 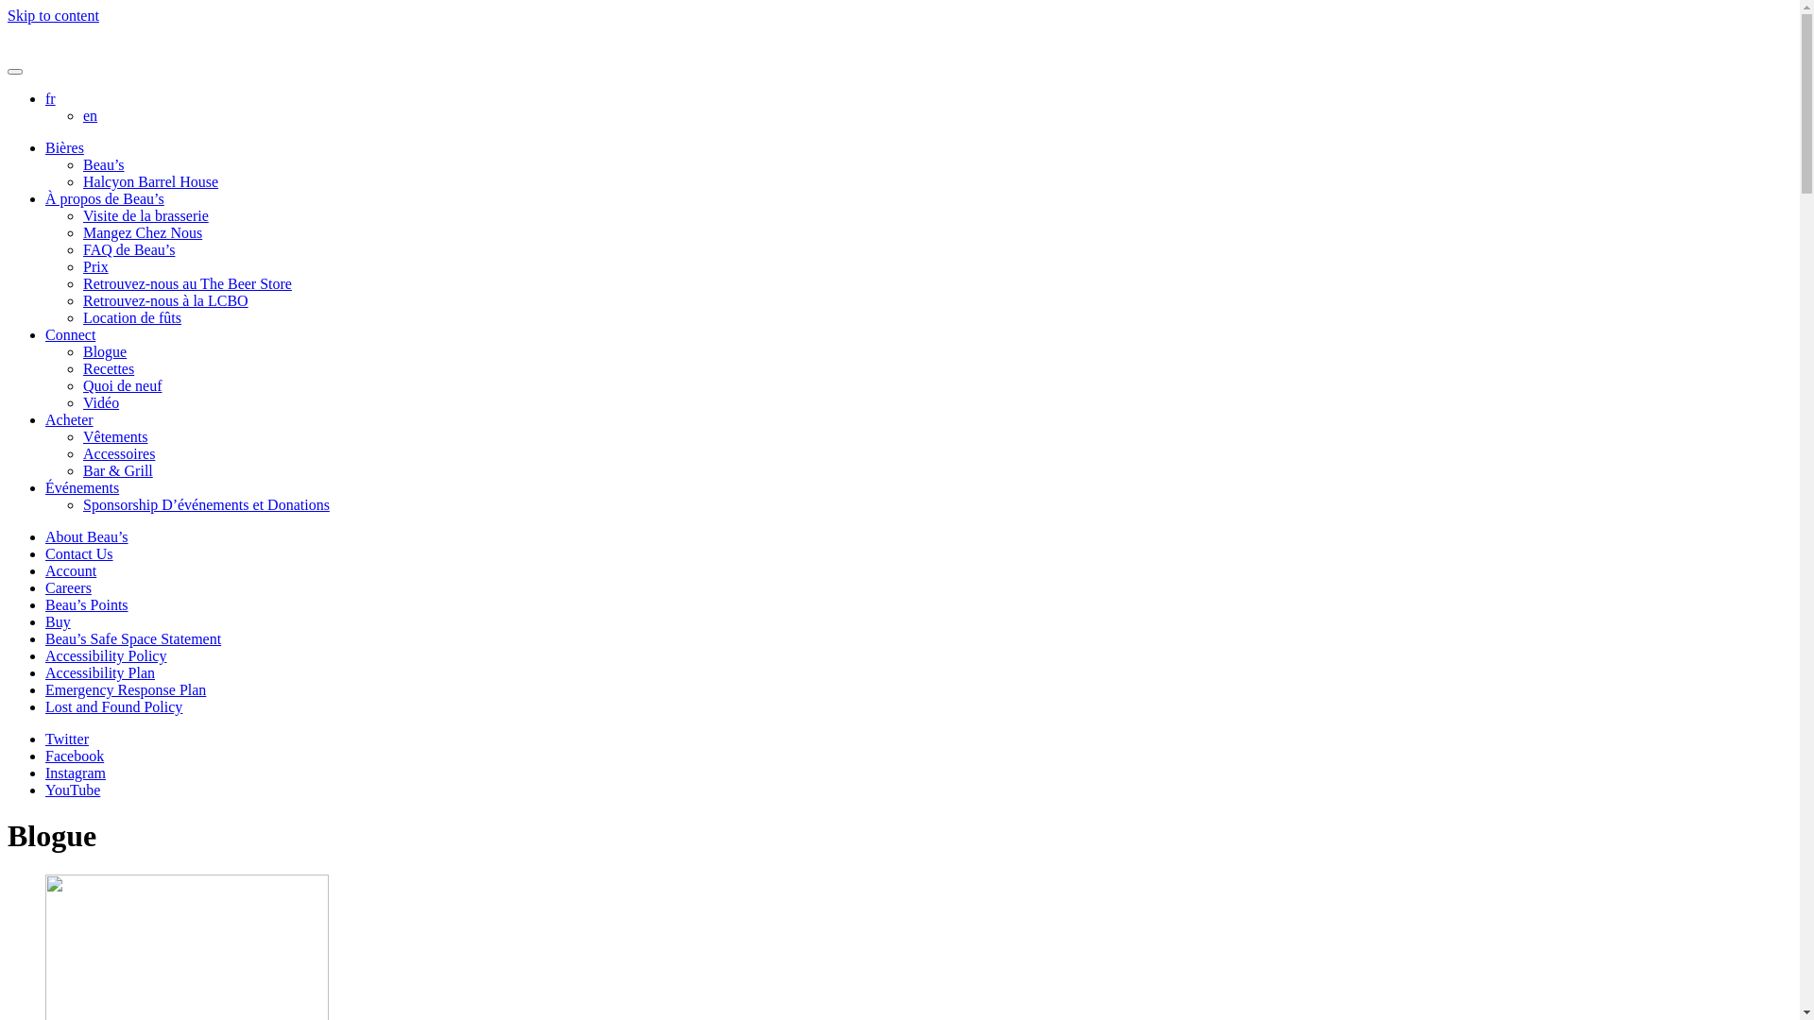 What do you see at coordinates (119, 453) in the screenshot?
I see `Accessoires` at bounding box center [119, 453].